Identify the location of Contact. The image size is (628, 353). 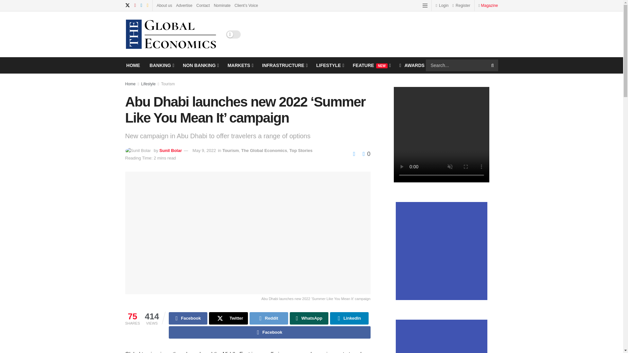
(203, 5).